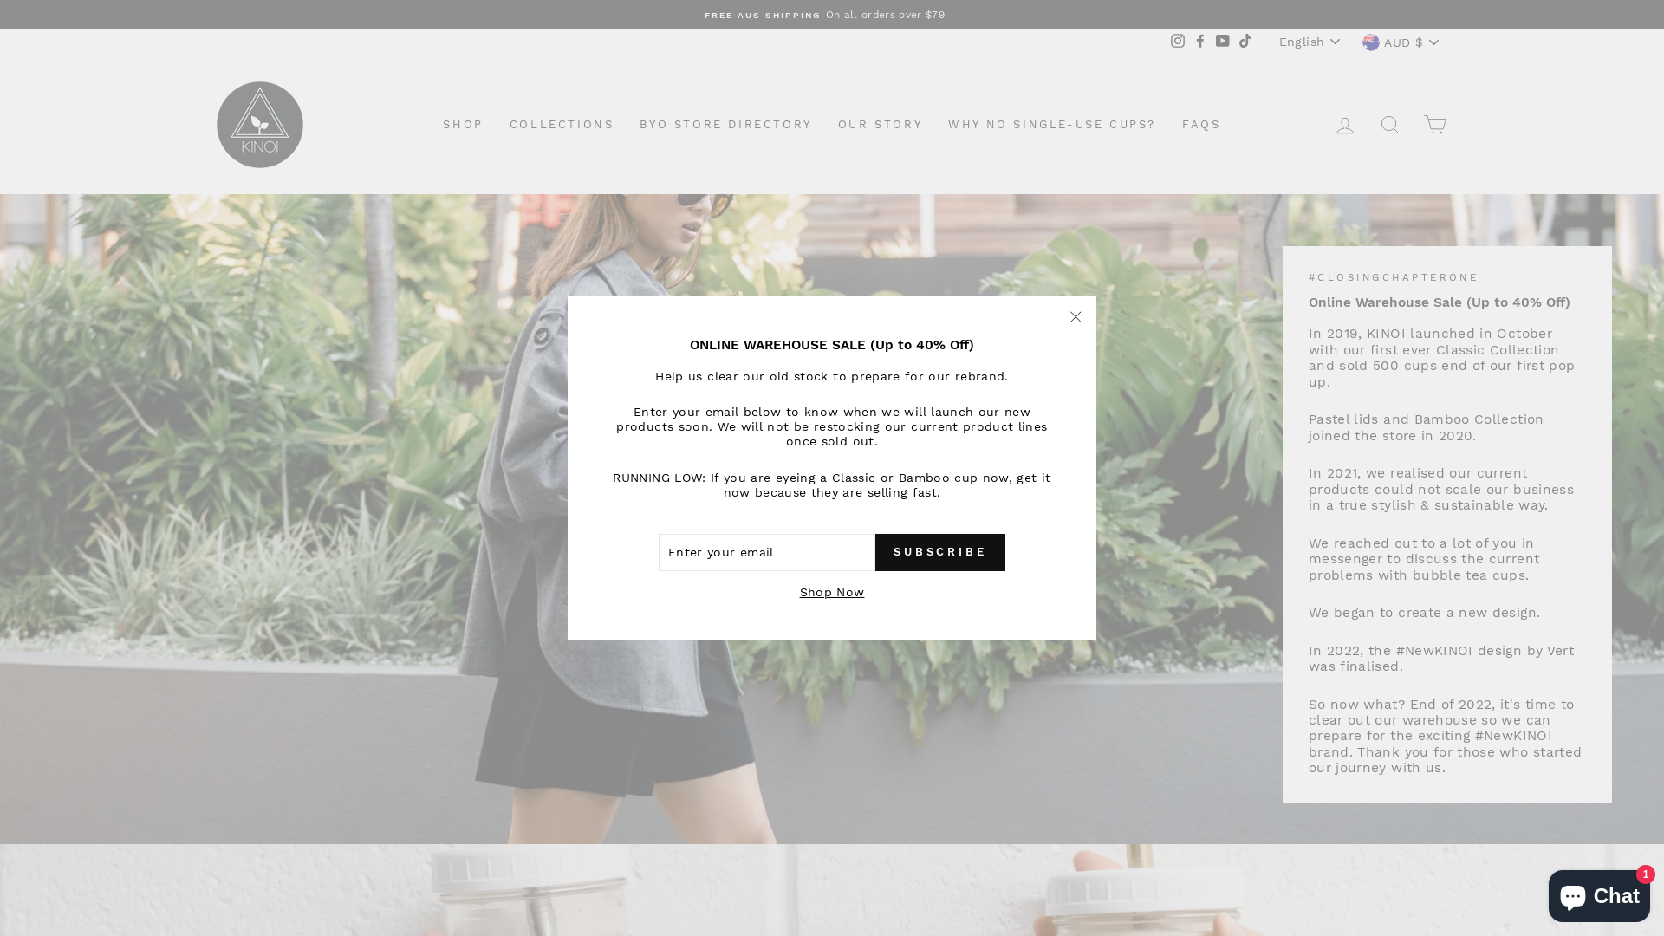  Describe the element at coordinates (1201, 125) in the screenshot. I see `FAQS` at that location.